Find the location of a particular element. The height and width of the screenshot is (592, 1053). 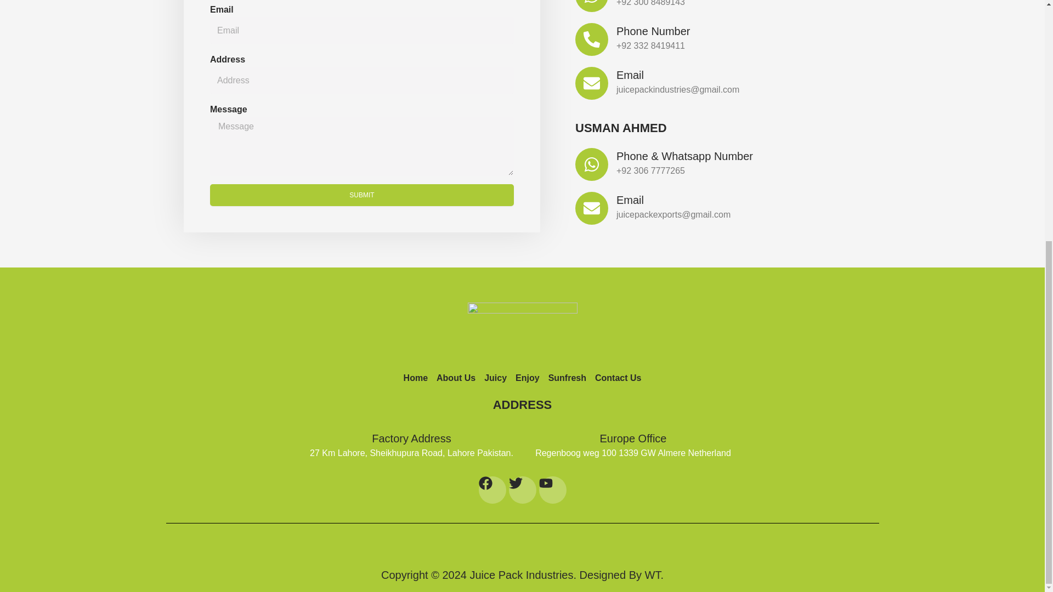

Phone Number is located at coordinates (653, 31).